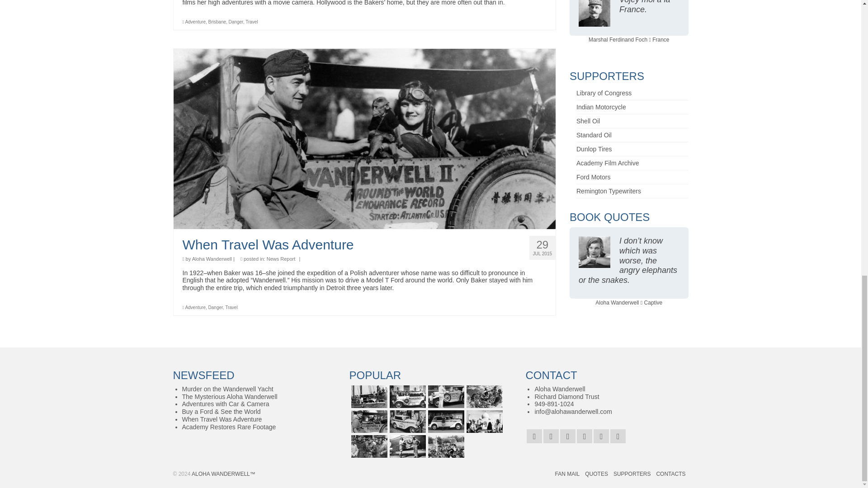 This screenshot has height=488, width=868. I want to click on Danger, so click(236, 22).